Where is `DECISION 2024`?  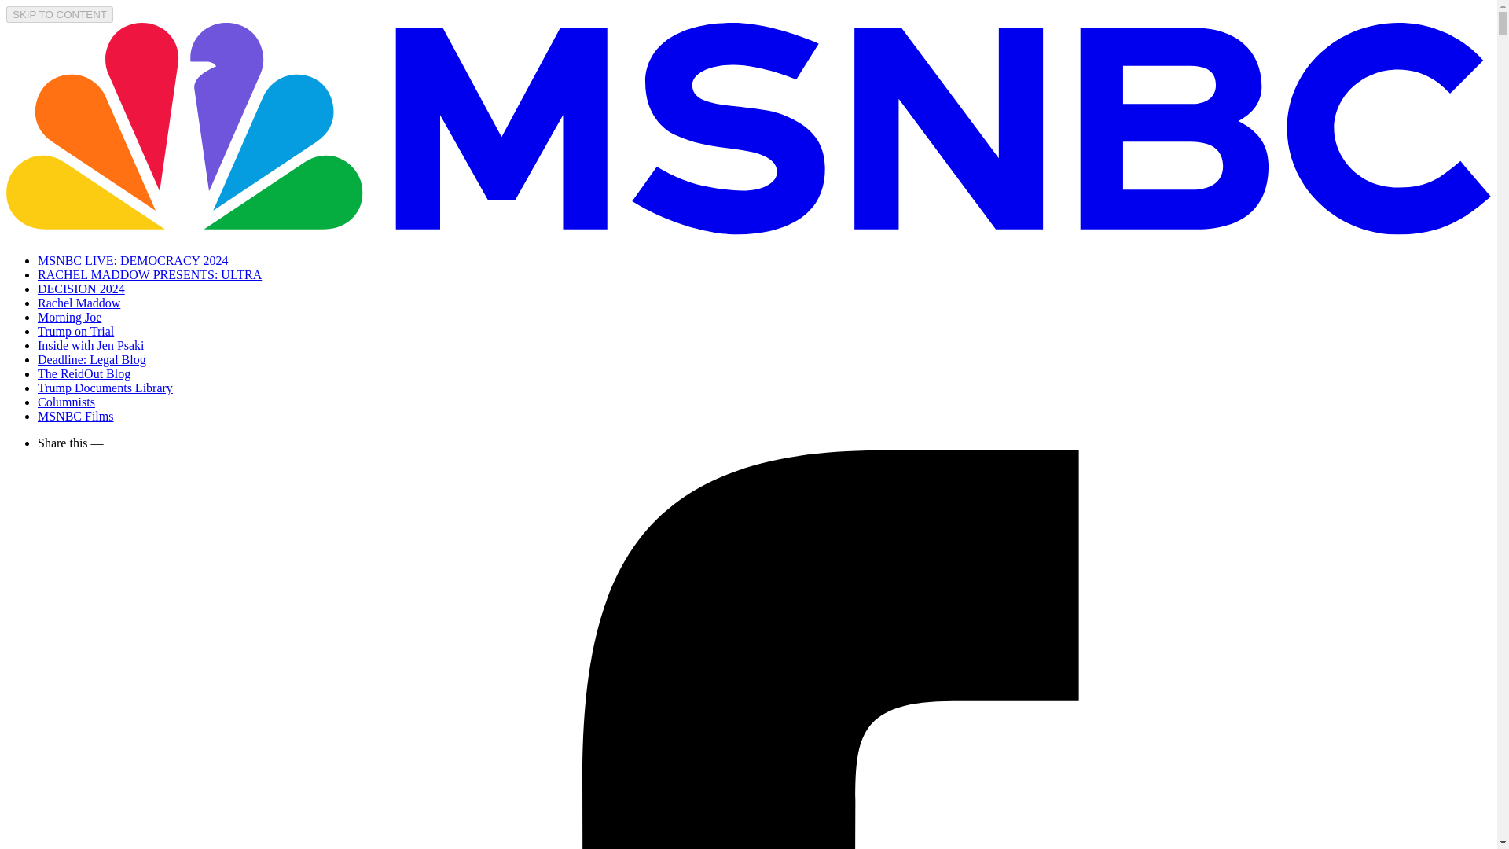
DECISION 2024 is located at coordinates (82, 288).